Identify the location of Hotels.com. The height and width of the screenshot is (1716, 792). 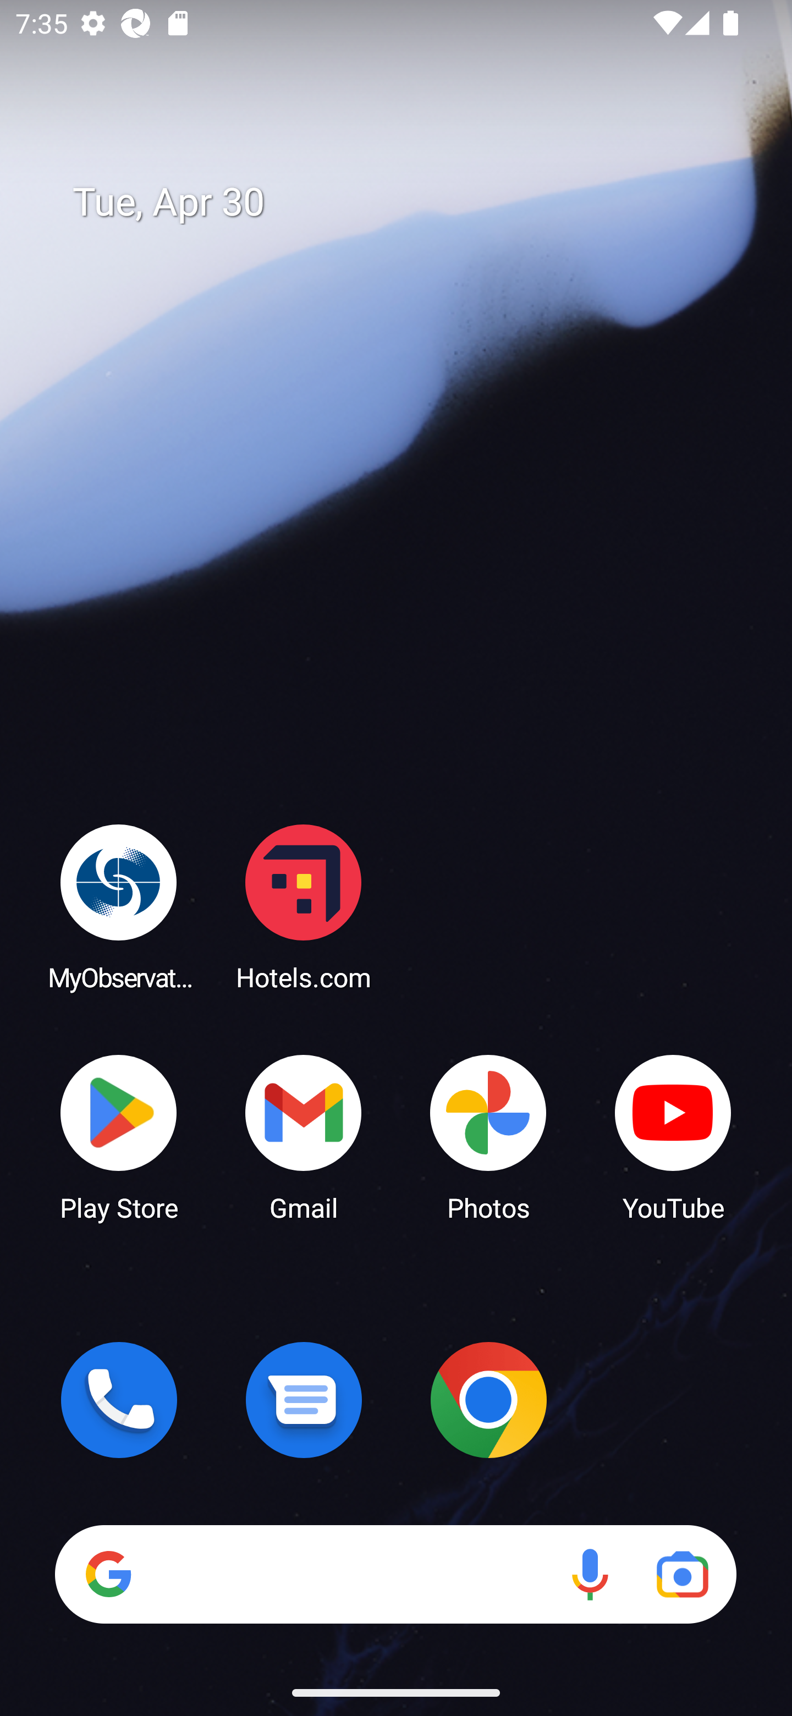
(304, 906).